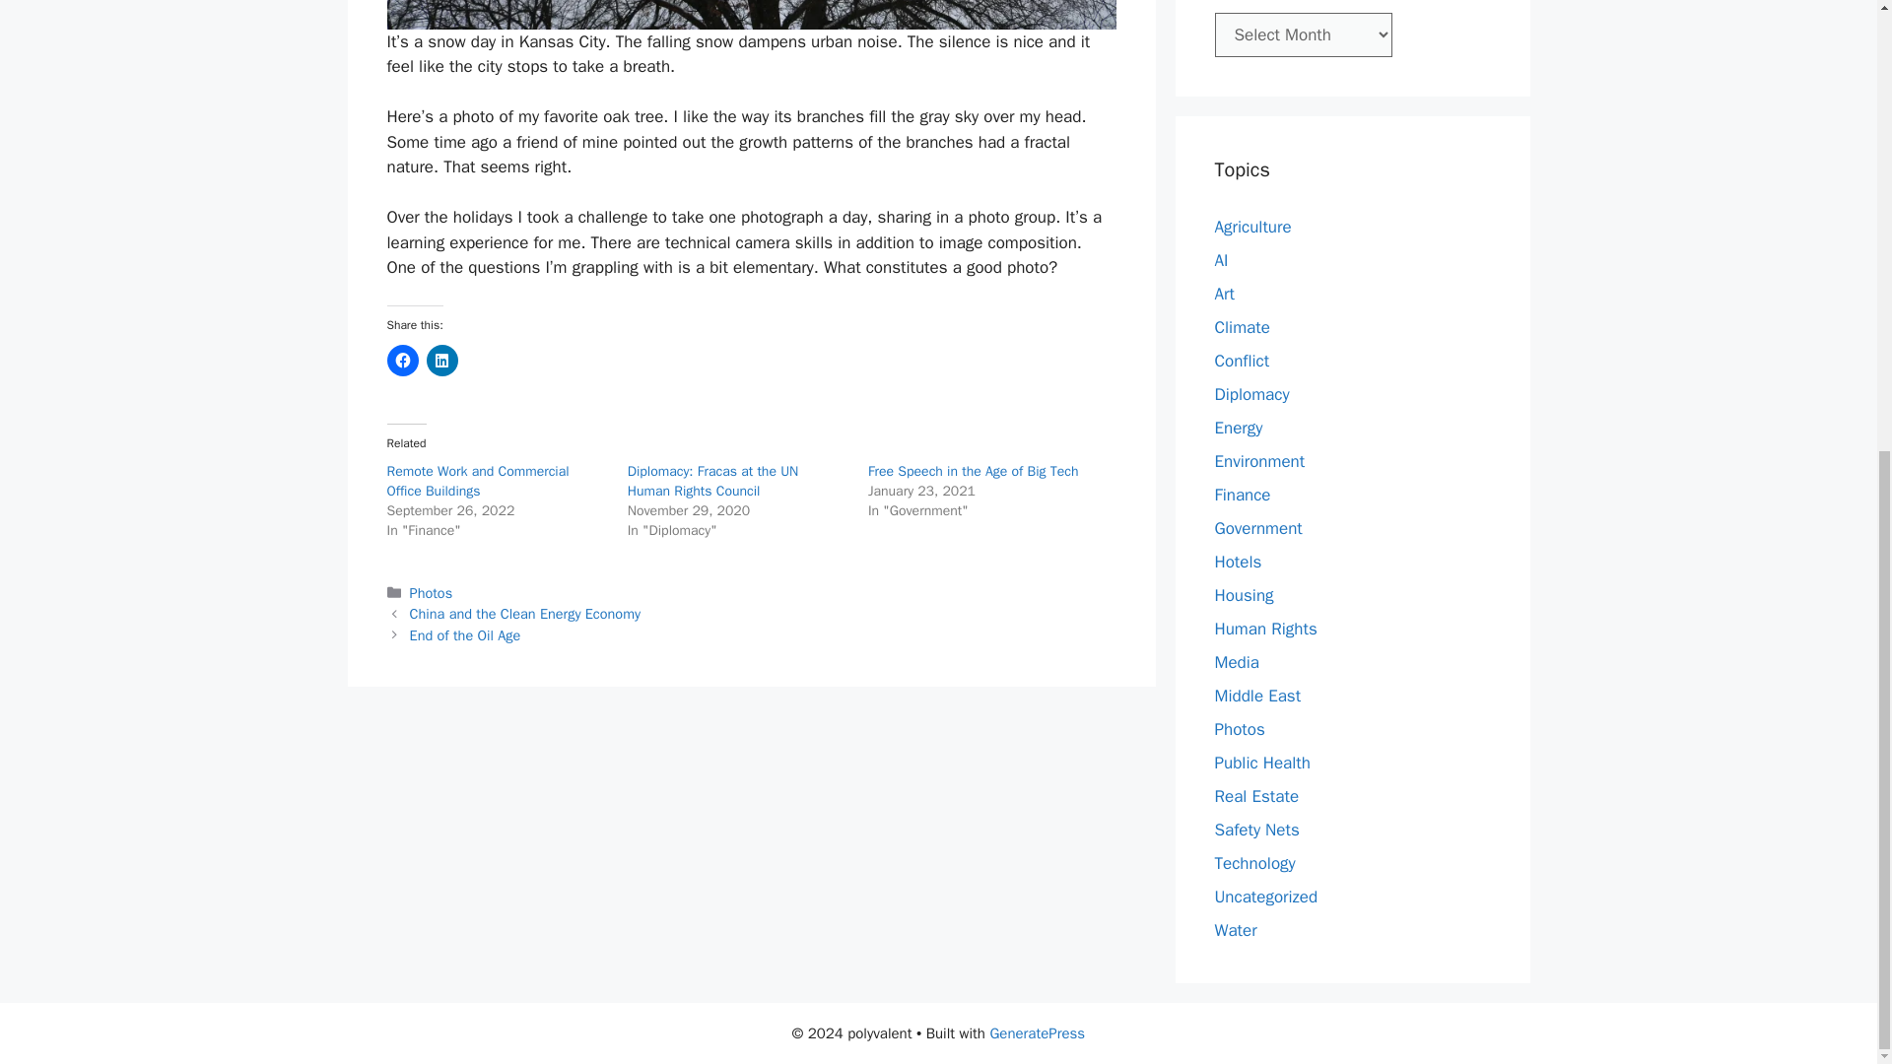  What do you see at coordinates (465, 635) in the screenshot?
I see `End of the Oil Age` at bounding box center [465, 635].